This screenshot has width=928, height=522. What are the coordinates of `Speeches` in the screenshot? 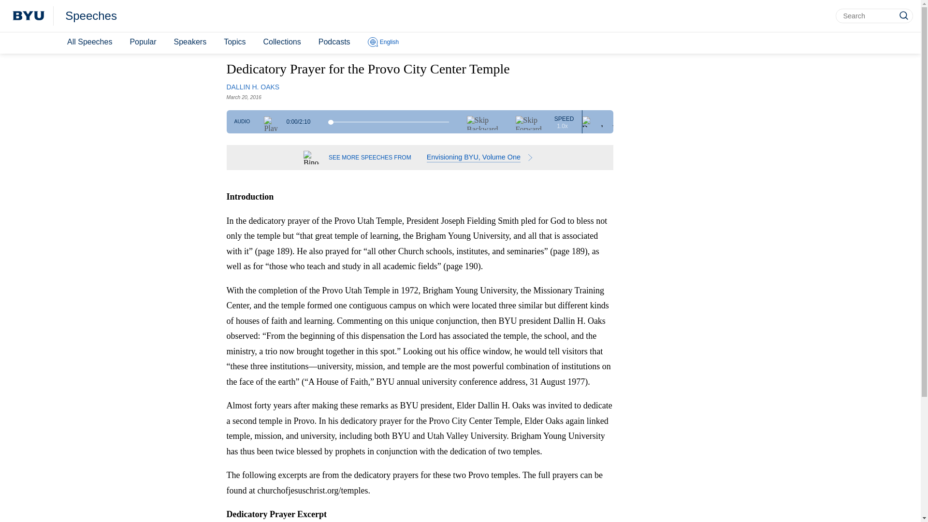 It's located at (91, 16).